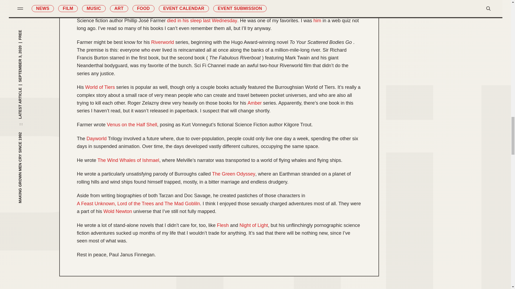 The image size is (515, 289). What do you see at coordinates (202, 20) in the screenshot?
I see `died in his sleep last Wednesday` at bounding box center [202, 20].